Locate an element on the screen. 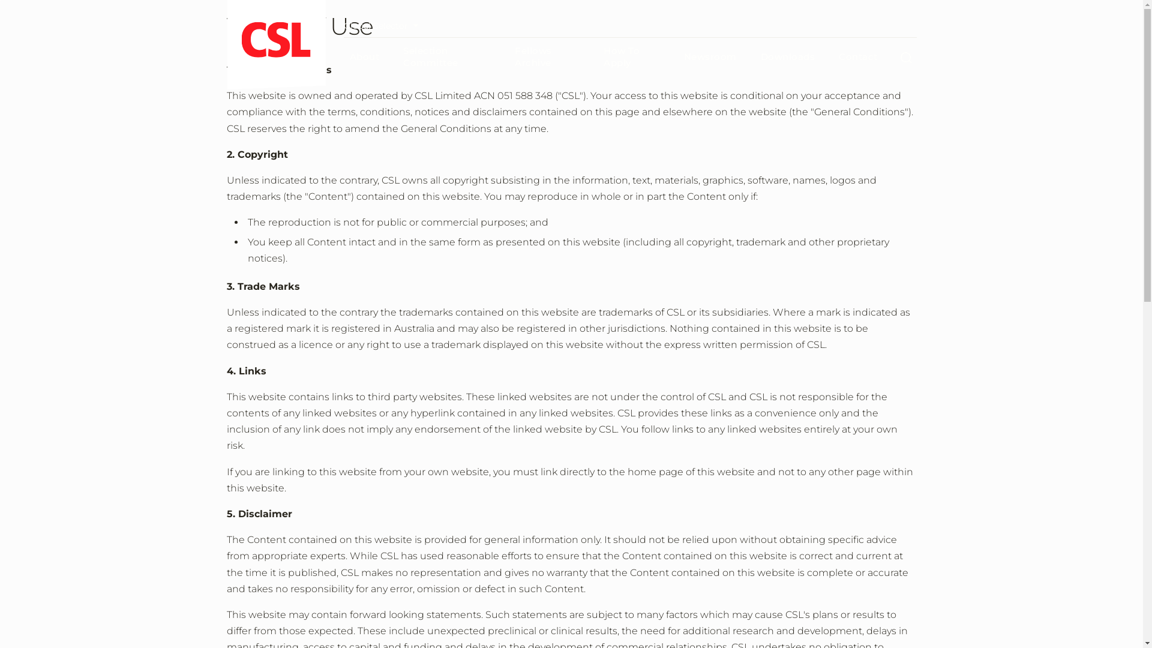 The width and height of the screenshot is (1152, 648). Downloads is located at coordinates (788, 57).